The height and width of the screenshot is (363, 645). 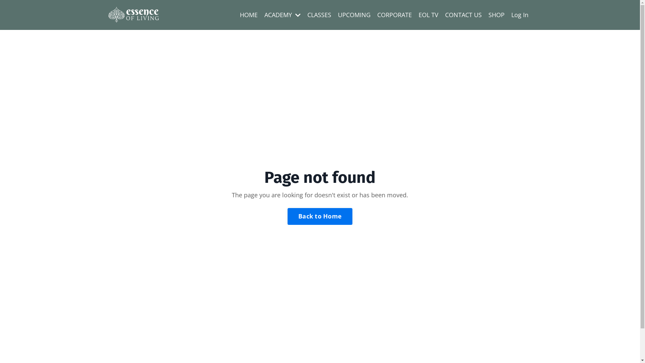 I want to click on Log In, so click(x=520, y=15).